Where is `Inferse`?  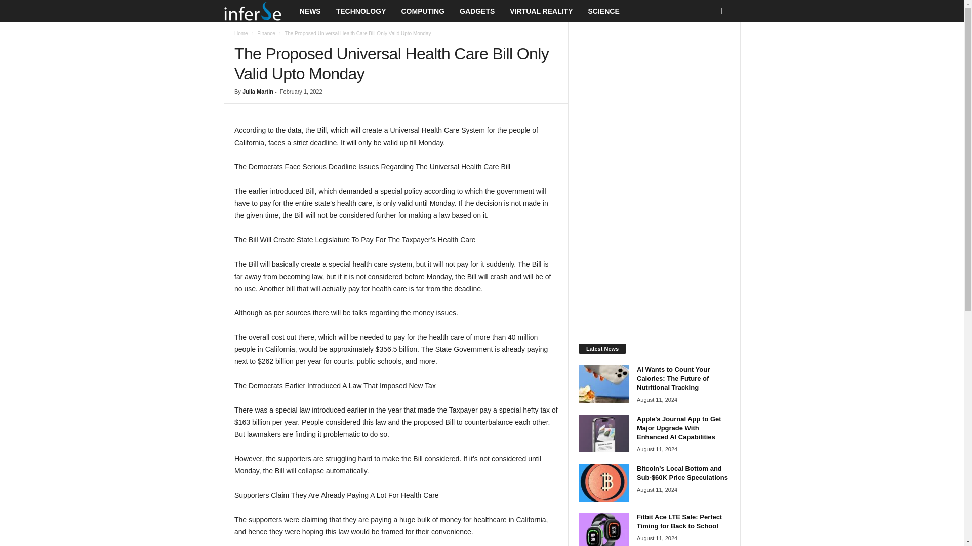
Inferse is located at coordinates (252, 11).